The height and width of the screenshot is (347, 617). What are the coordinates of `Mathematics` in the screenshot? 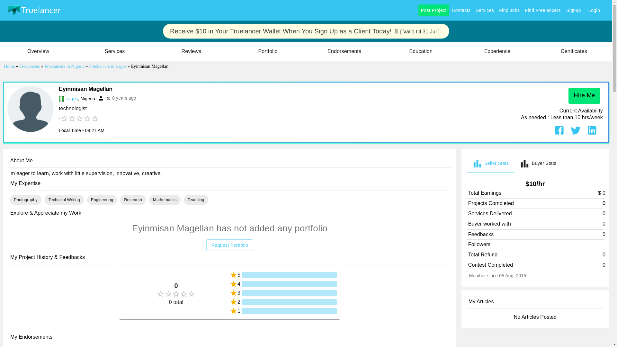 It's located at (165, 200).